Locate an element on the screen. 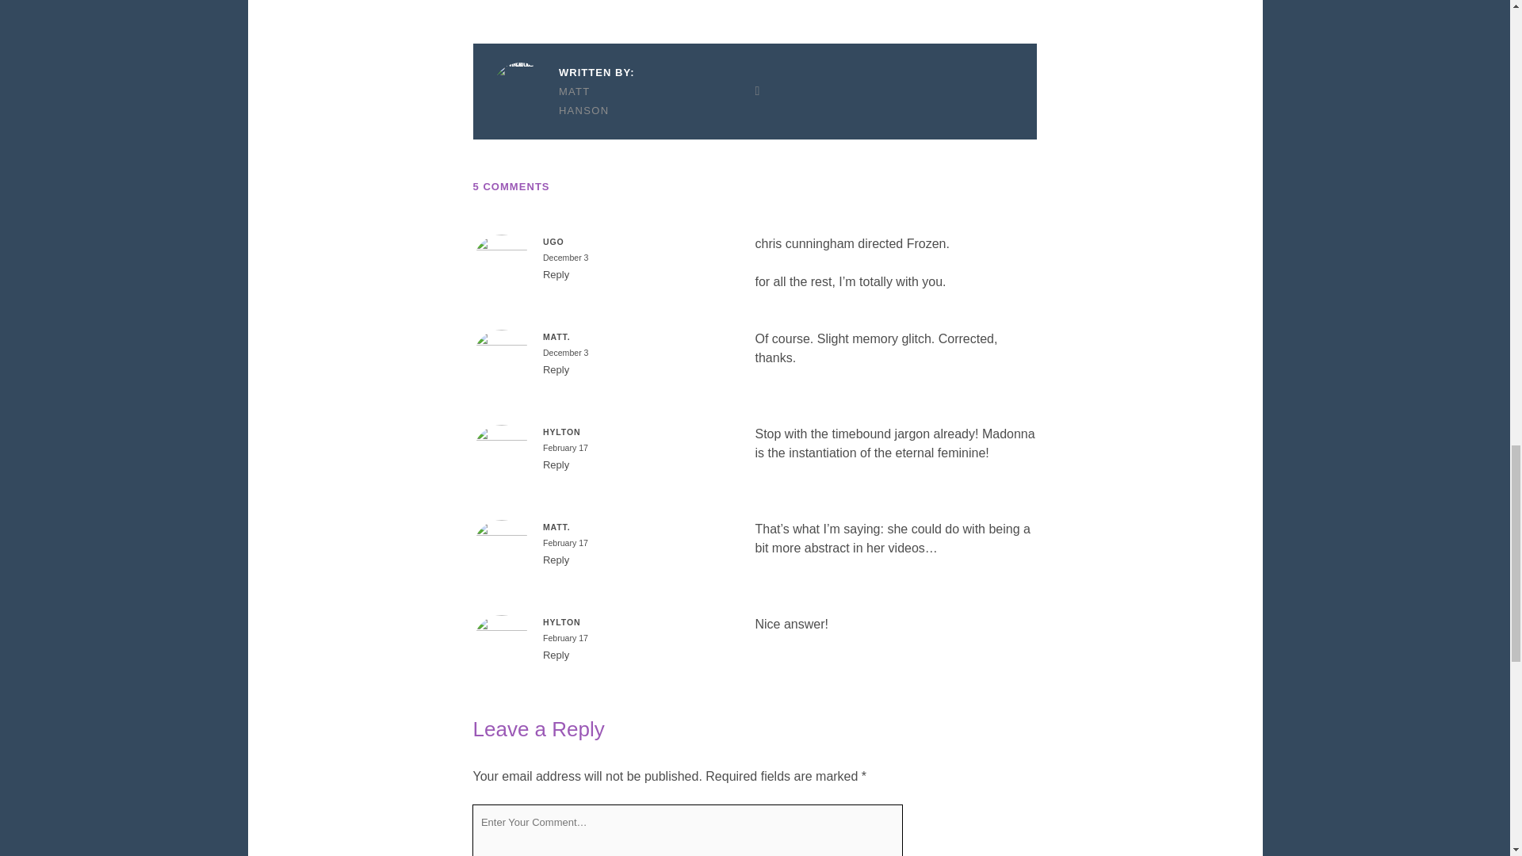 The width and height of the screenshot is (1522, 856). Reply is located at coordinates (556, 274).